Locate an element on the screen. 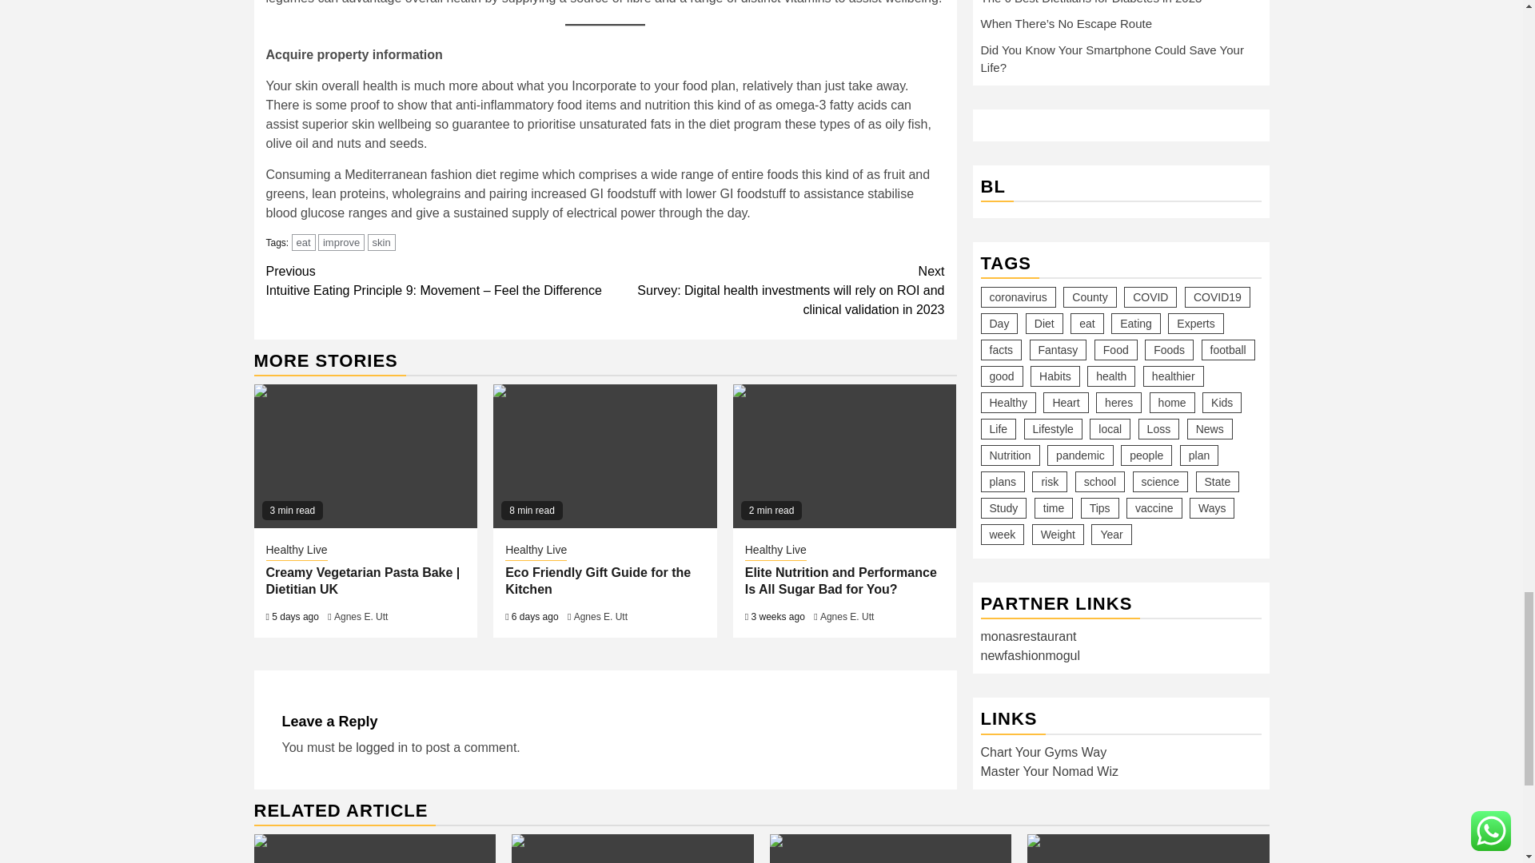  Agnes E. Utt is located at coordinates (601, 616).